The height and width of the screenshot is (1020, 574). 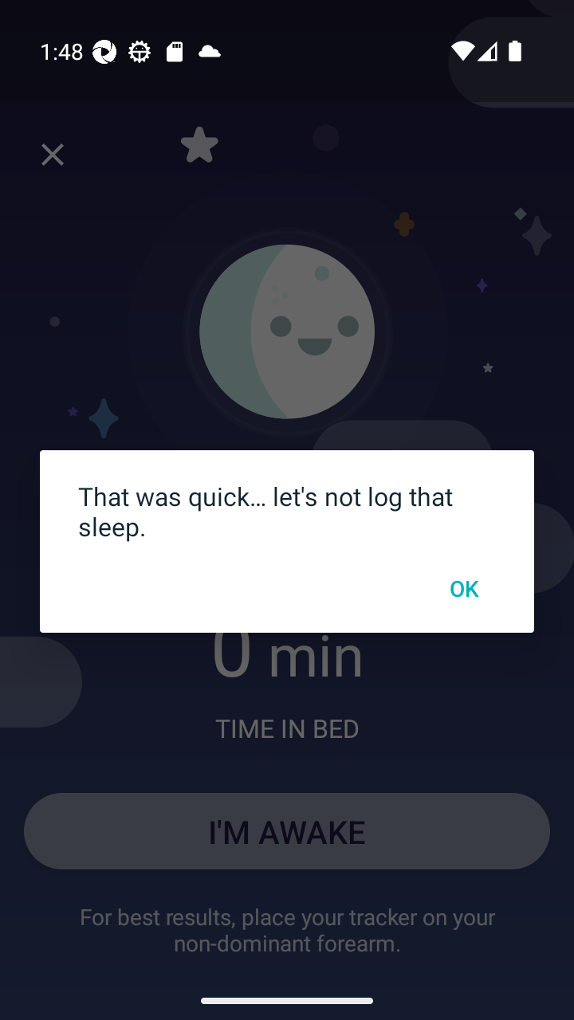 I want to click on OK, so click(x=463, y=587).